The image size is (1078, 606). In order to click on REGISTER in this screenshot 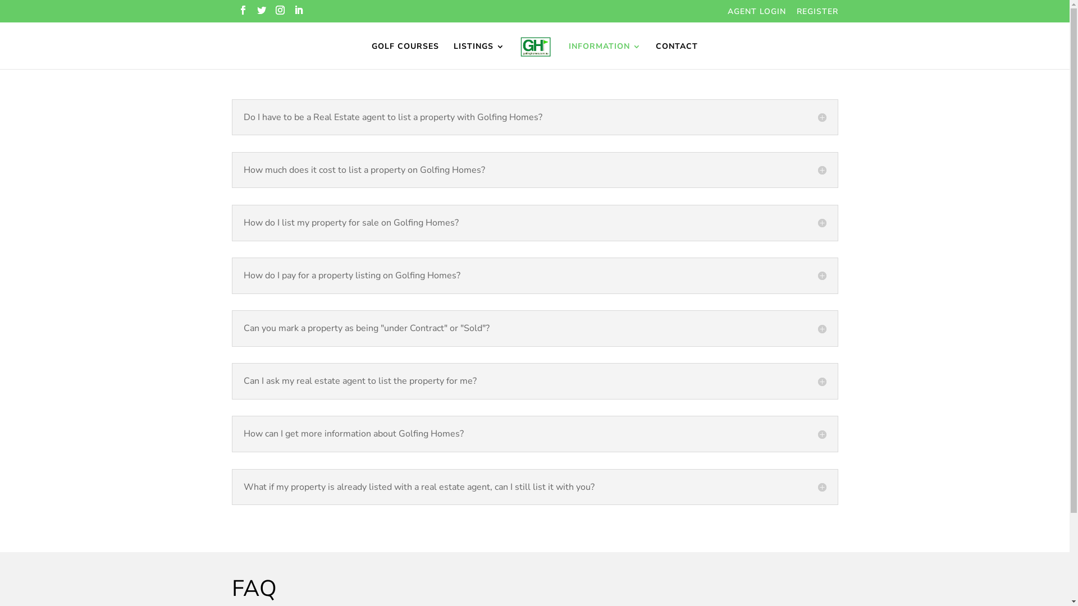, I will do `click(817, 15)`.